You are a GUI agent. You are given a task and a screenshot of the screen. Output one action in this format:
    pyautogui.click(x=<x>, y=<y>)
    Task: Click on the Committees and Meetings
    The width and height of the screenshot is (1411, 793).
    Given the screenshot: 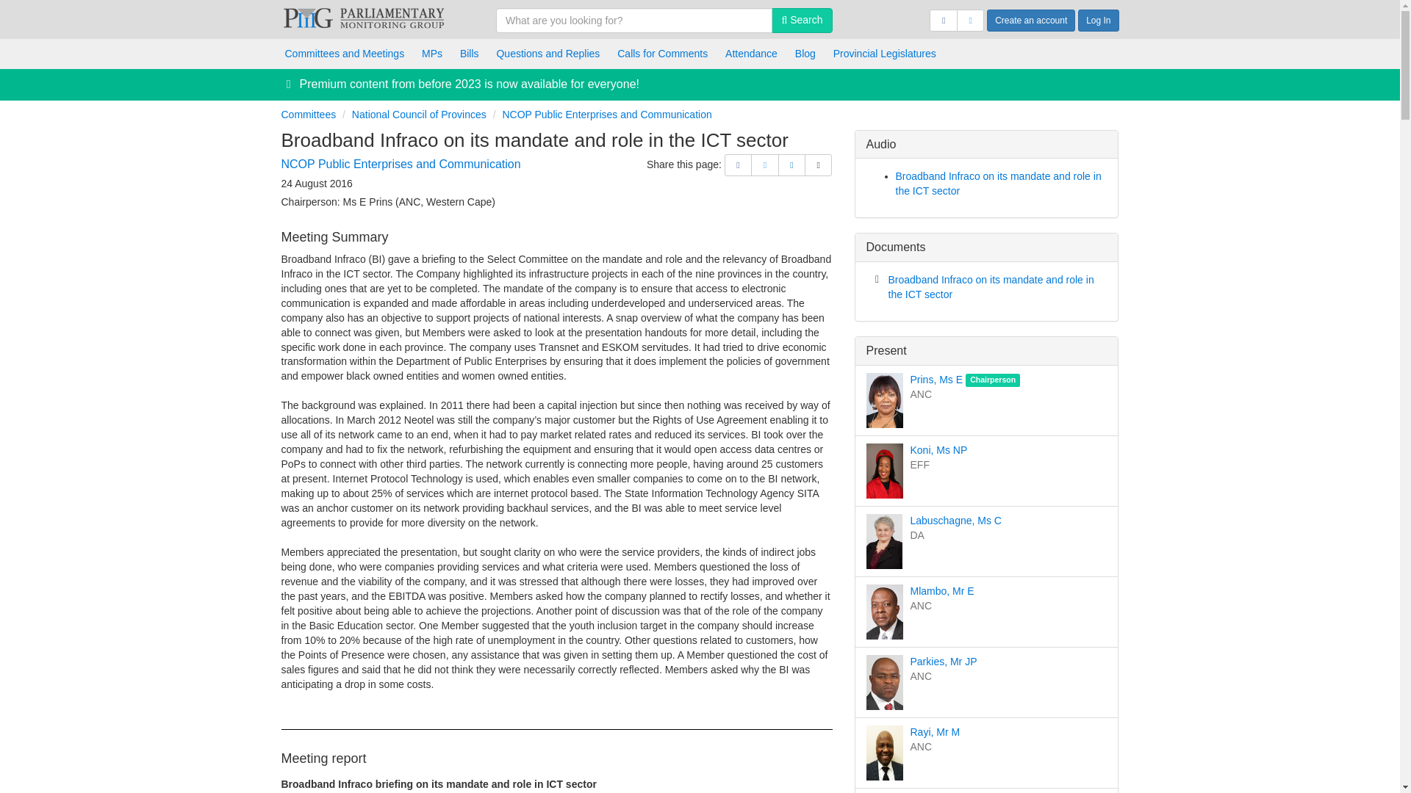 What is the action you would take?
    pyautogui.click(x=345, y=53)
    